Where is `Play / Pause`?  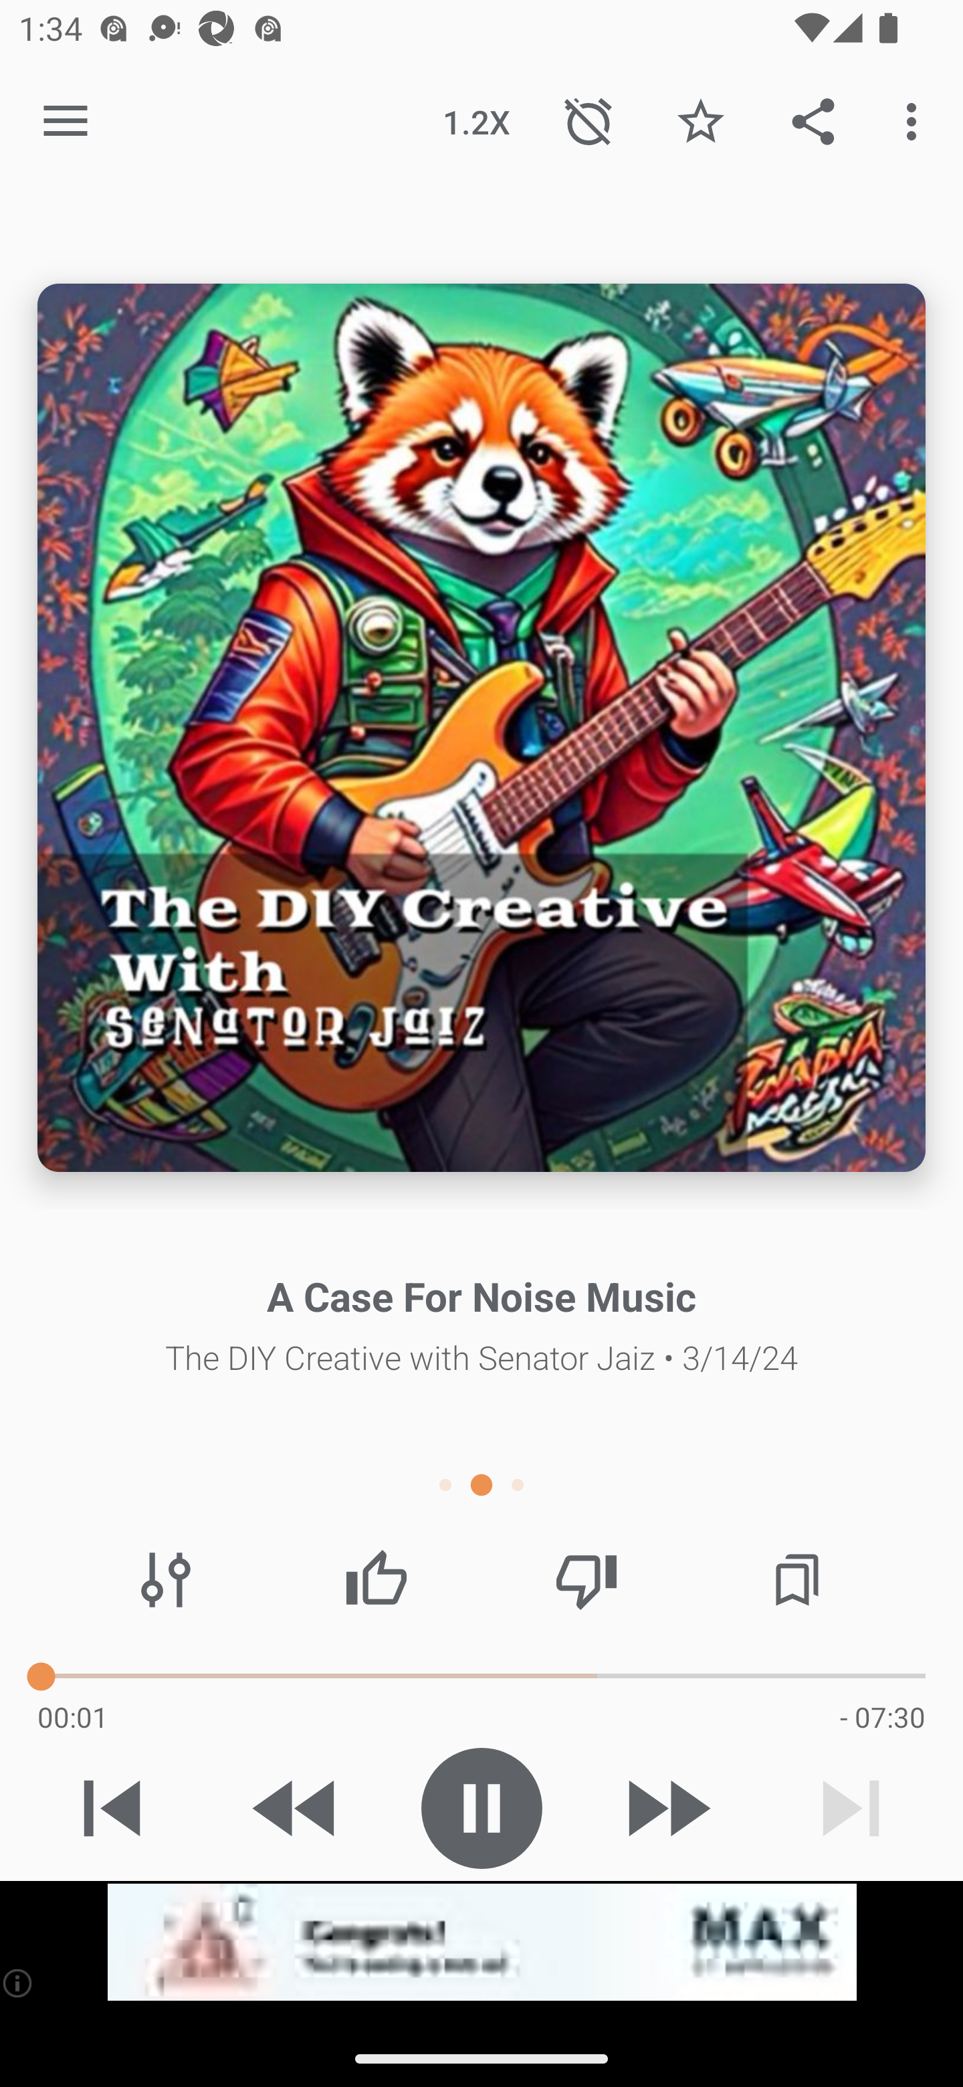
Play / Pause is located at coordinates (481, 1808).